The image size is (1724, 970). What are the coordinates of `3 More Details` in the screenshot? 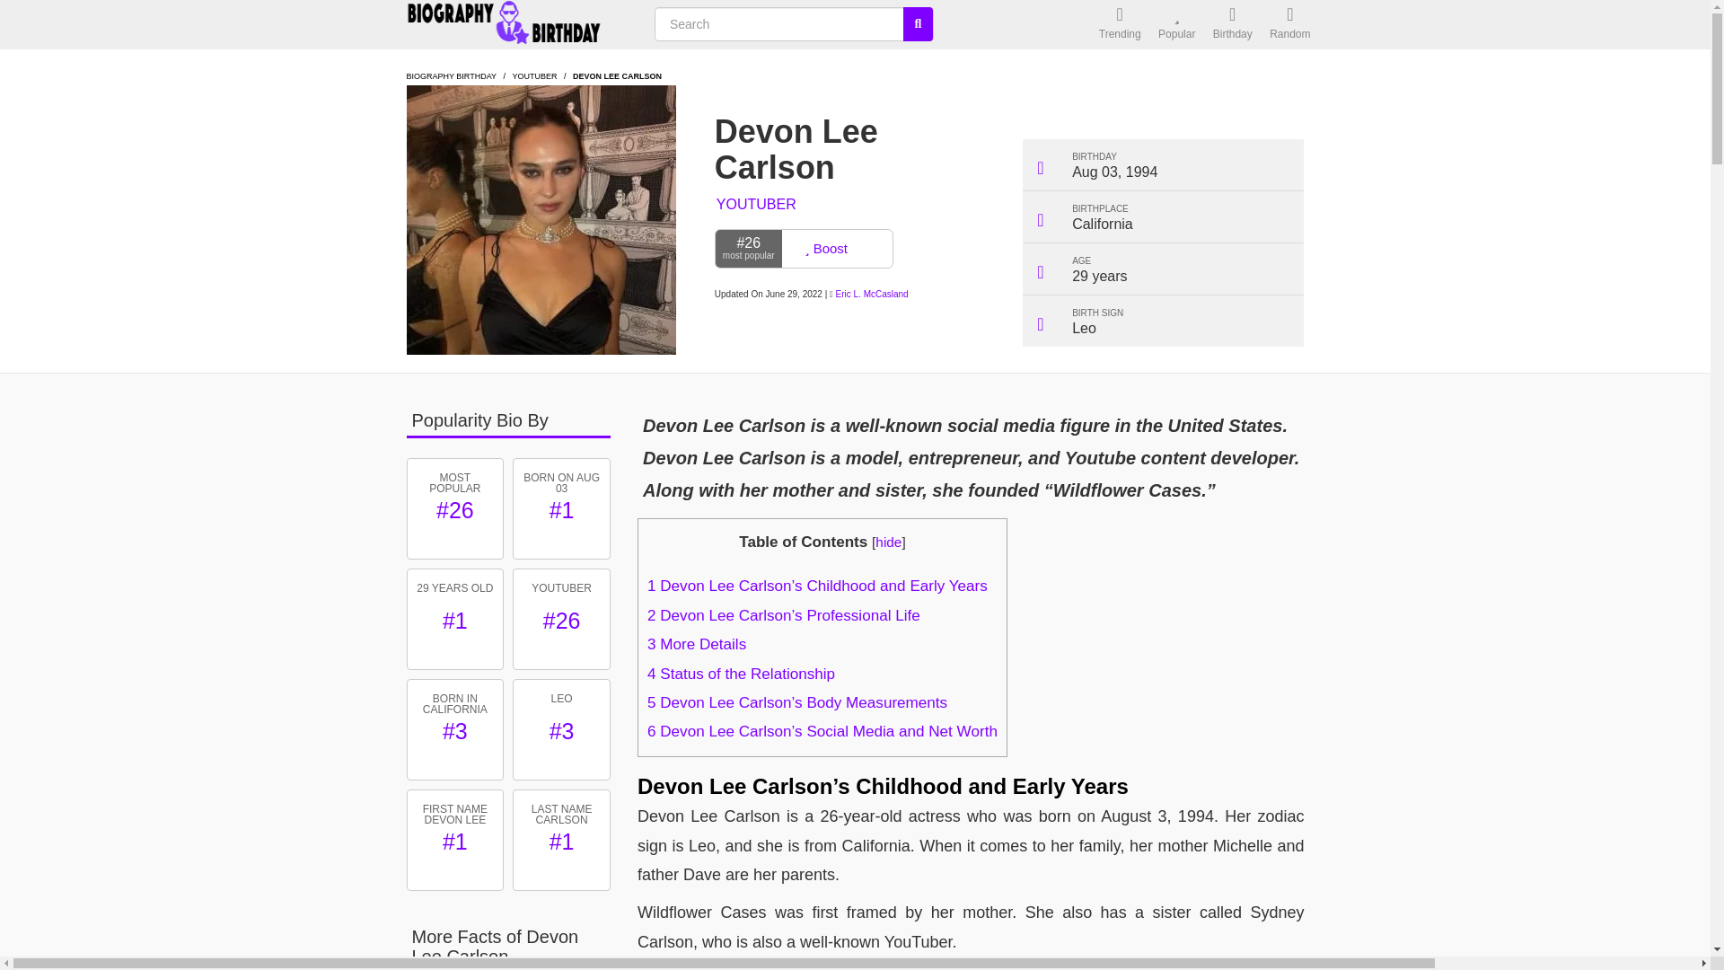 It's located at (697, 644).